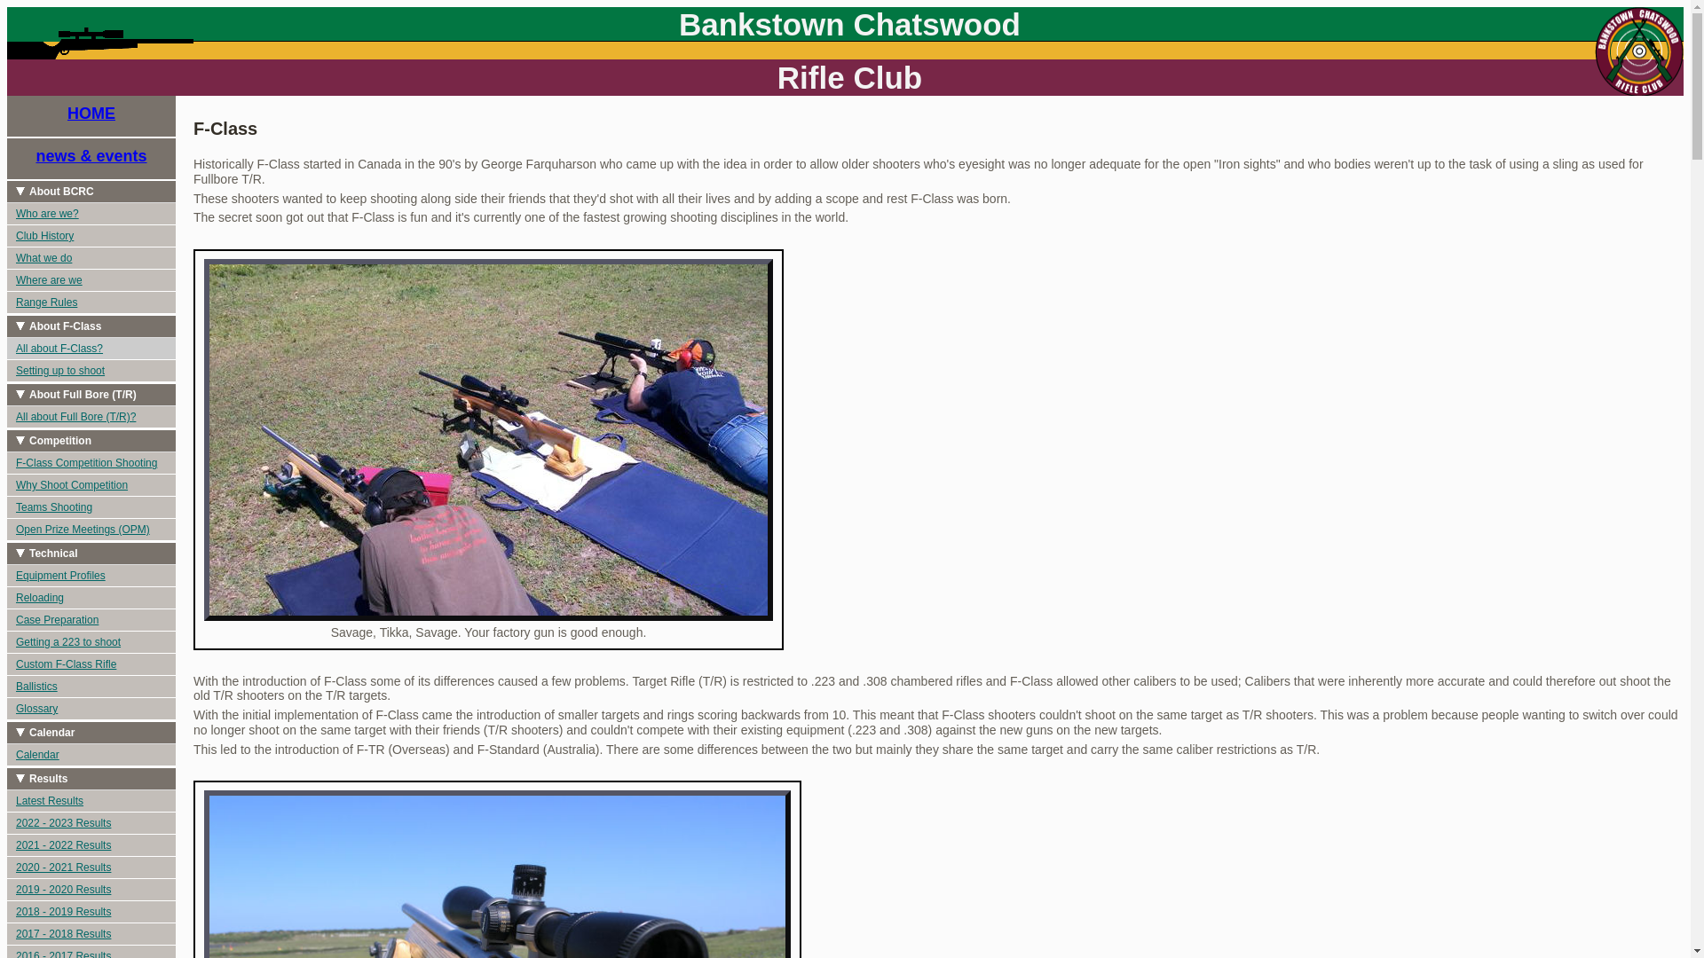  Describe the element at coordinates (91, 802) in the screenshot. I see `Latest Results` at that location.